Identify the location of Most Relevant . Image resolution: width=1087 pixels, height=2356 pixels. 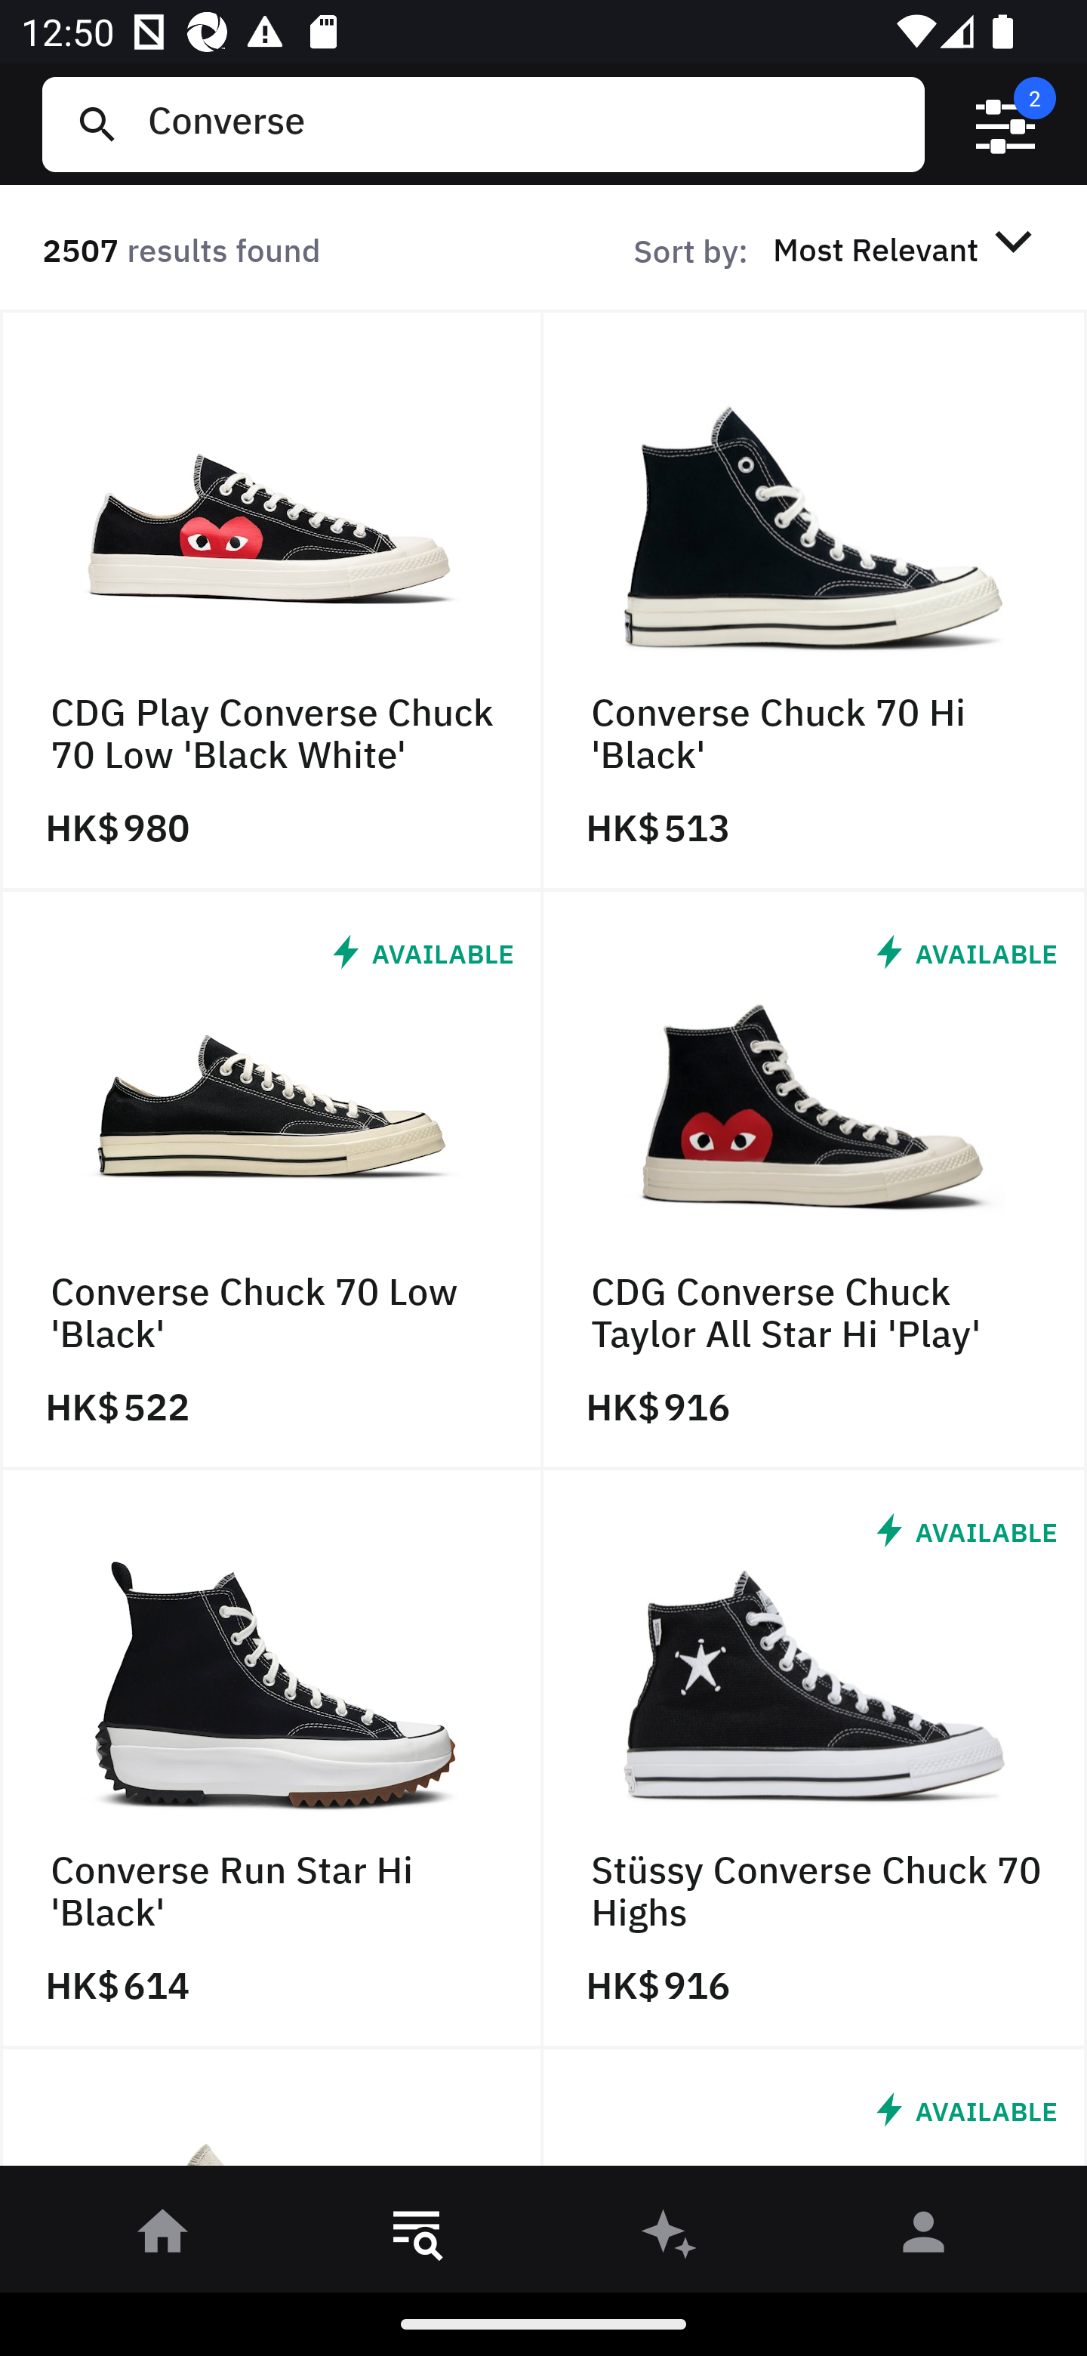
(907, 248).